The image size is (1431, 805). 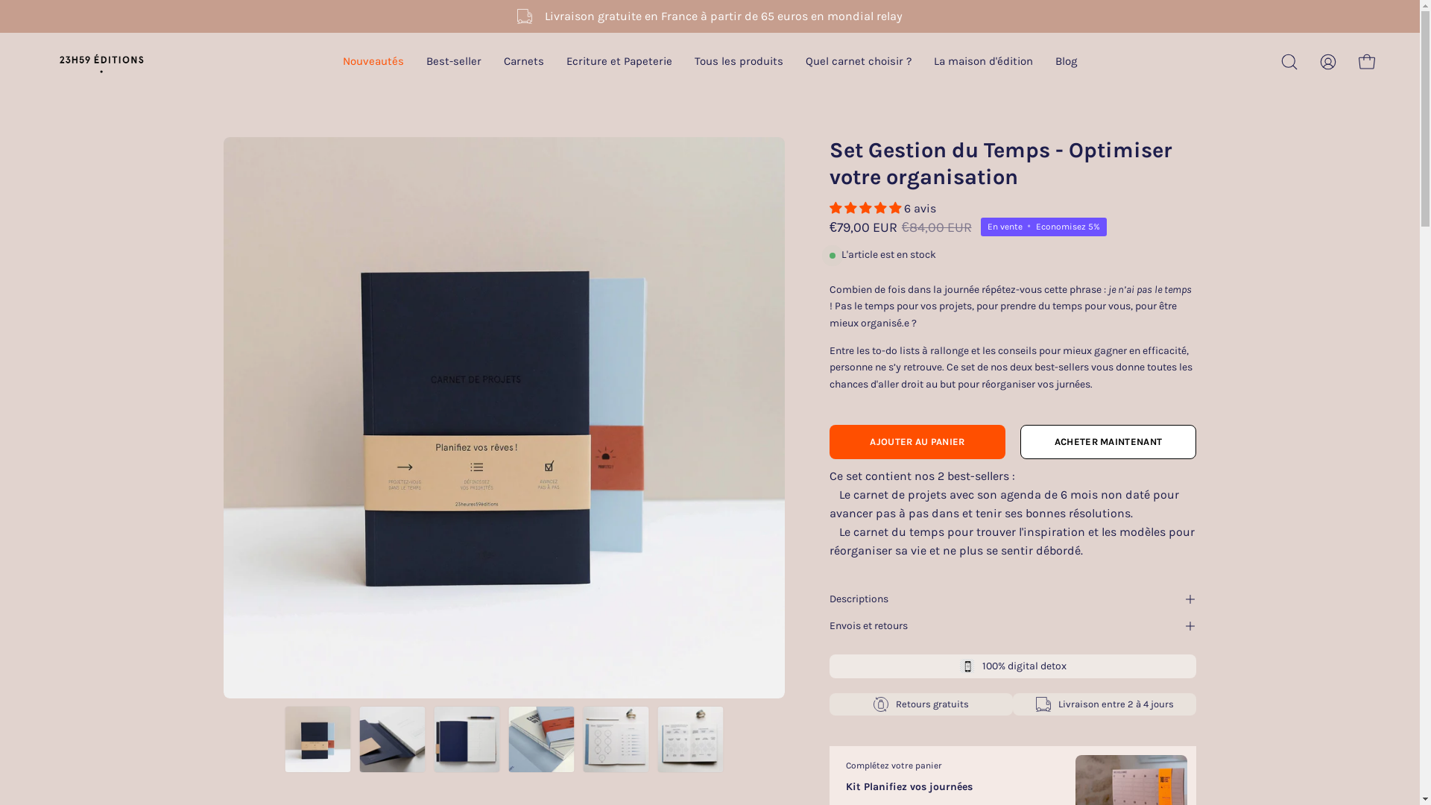 I want to click on Descriptions, so click(x=1013, y=599).